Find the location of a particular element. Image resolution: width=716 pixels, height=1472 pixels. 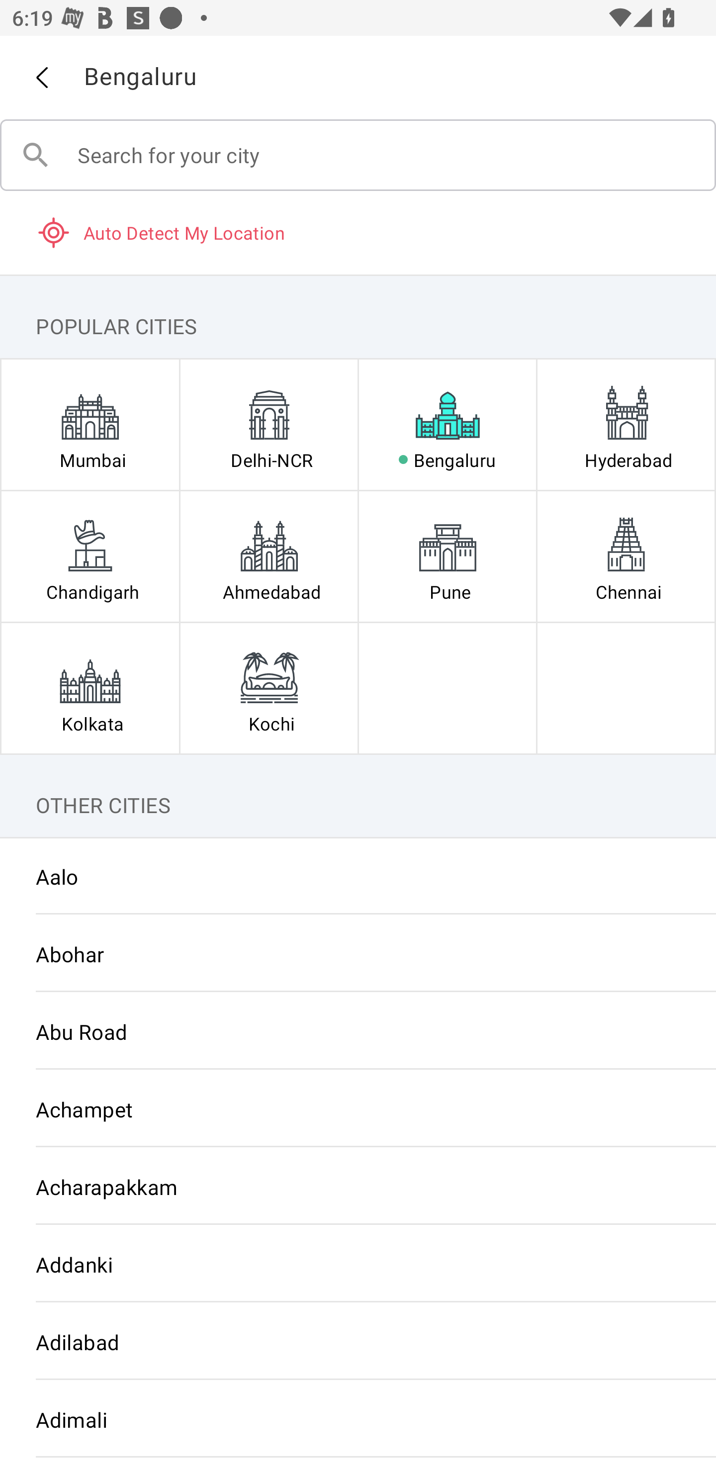

Back is located at coordinates (41, 78).